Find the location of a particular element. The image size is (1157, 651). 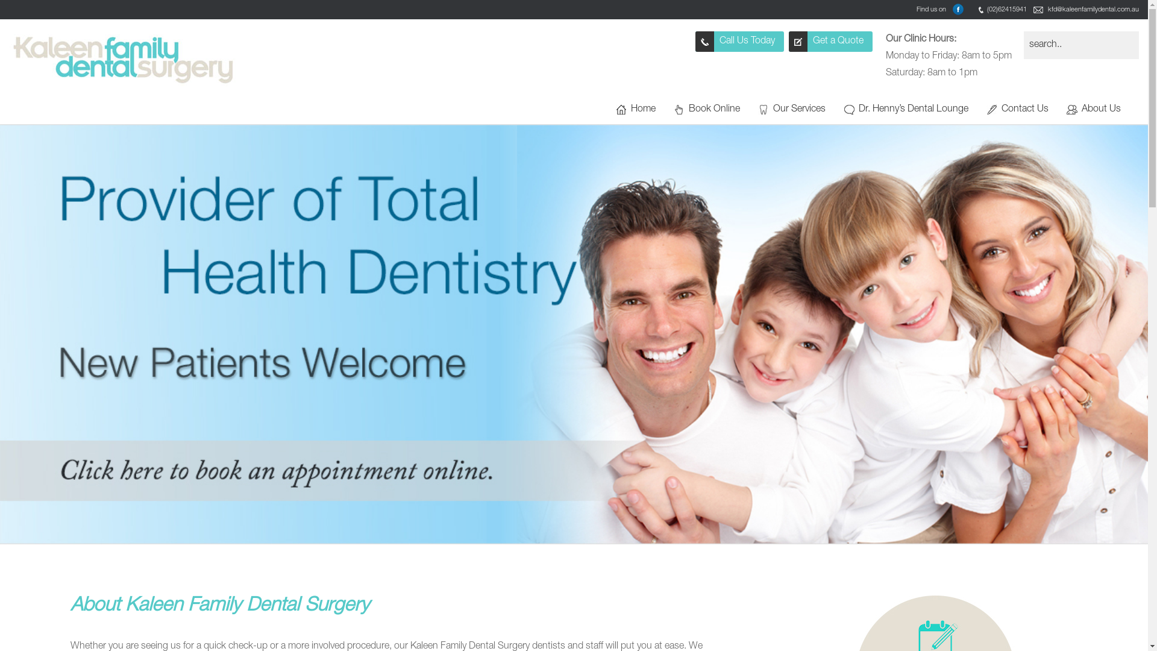

Contact Us is located at coordinates (1025, 110).